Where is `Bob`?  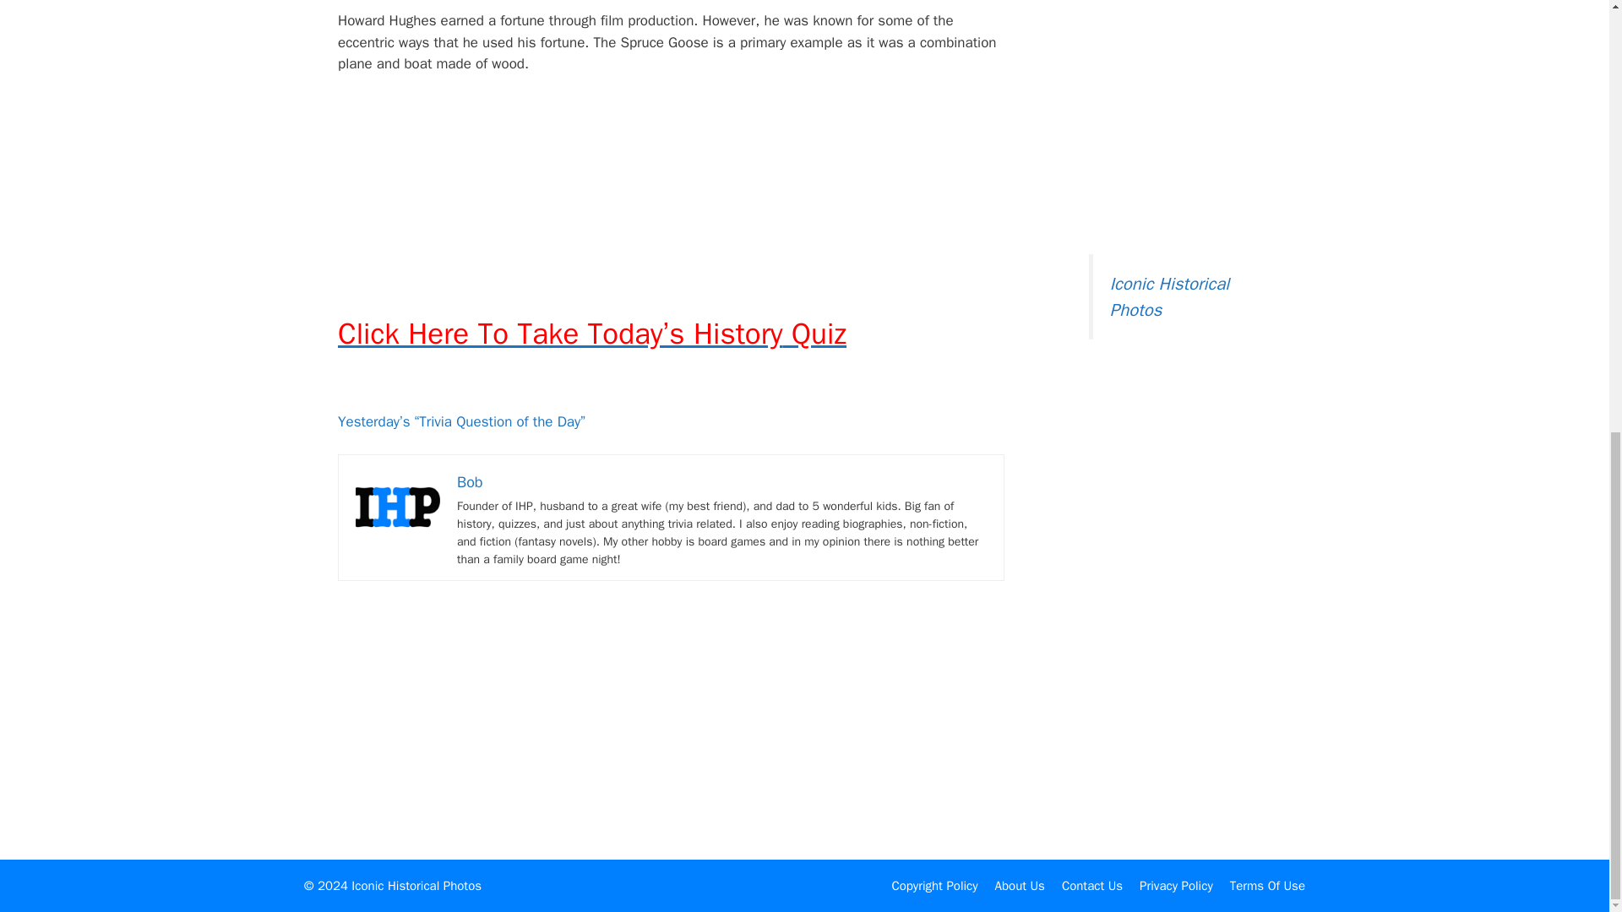 Bob is located at coordinates (470, 482).